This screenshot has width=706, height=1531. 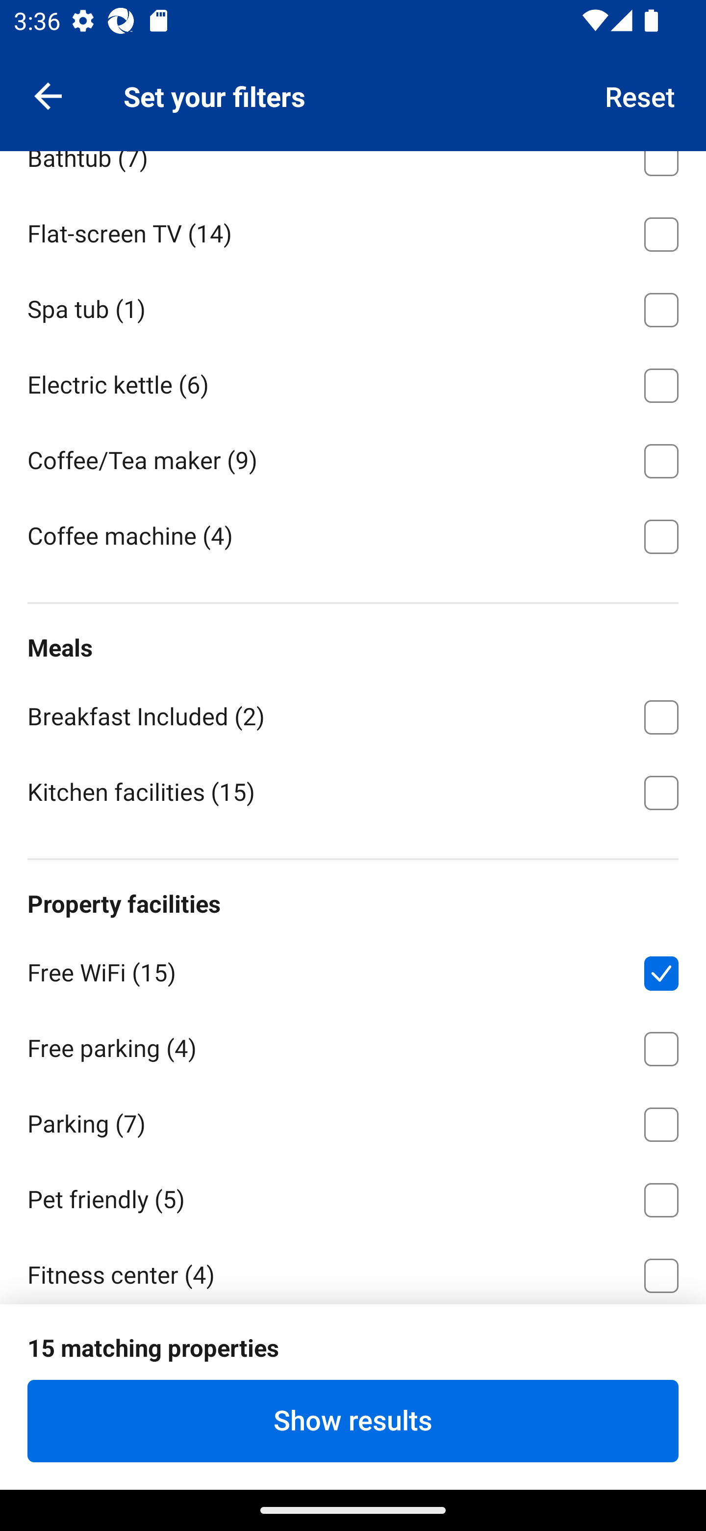 What do you see at coordinates (353, 535) in the screenshot?
I see `Coffee machine ⁦(4)` at bounding box center [353, 535].